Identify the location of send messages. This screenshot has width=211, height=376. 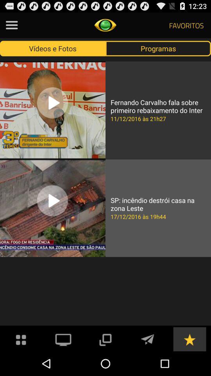
(147, 339).